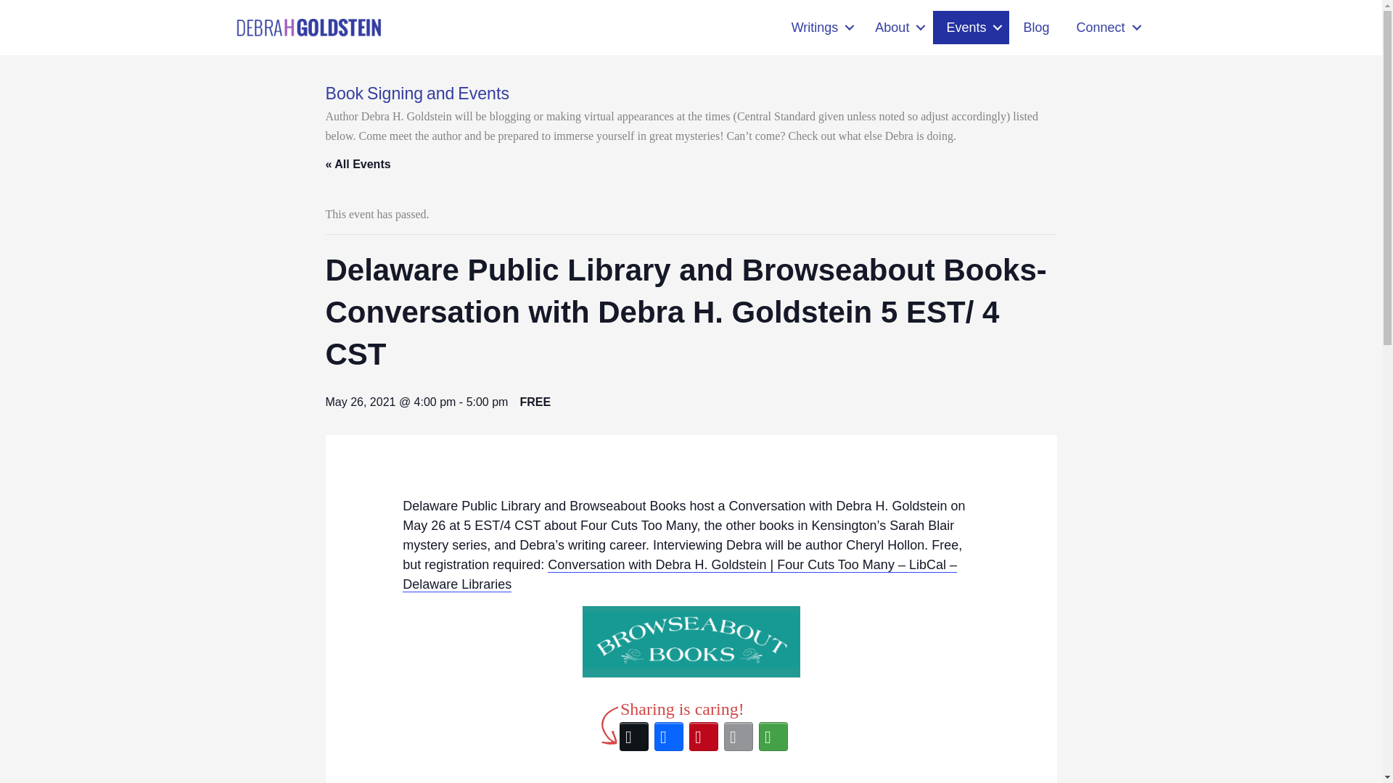  Describe the element at coordinates (1036, 28) in the screenshot. I see `Blog` at that location.